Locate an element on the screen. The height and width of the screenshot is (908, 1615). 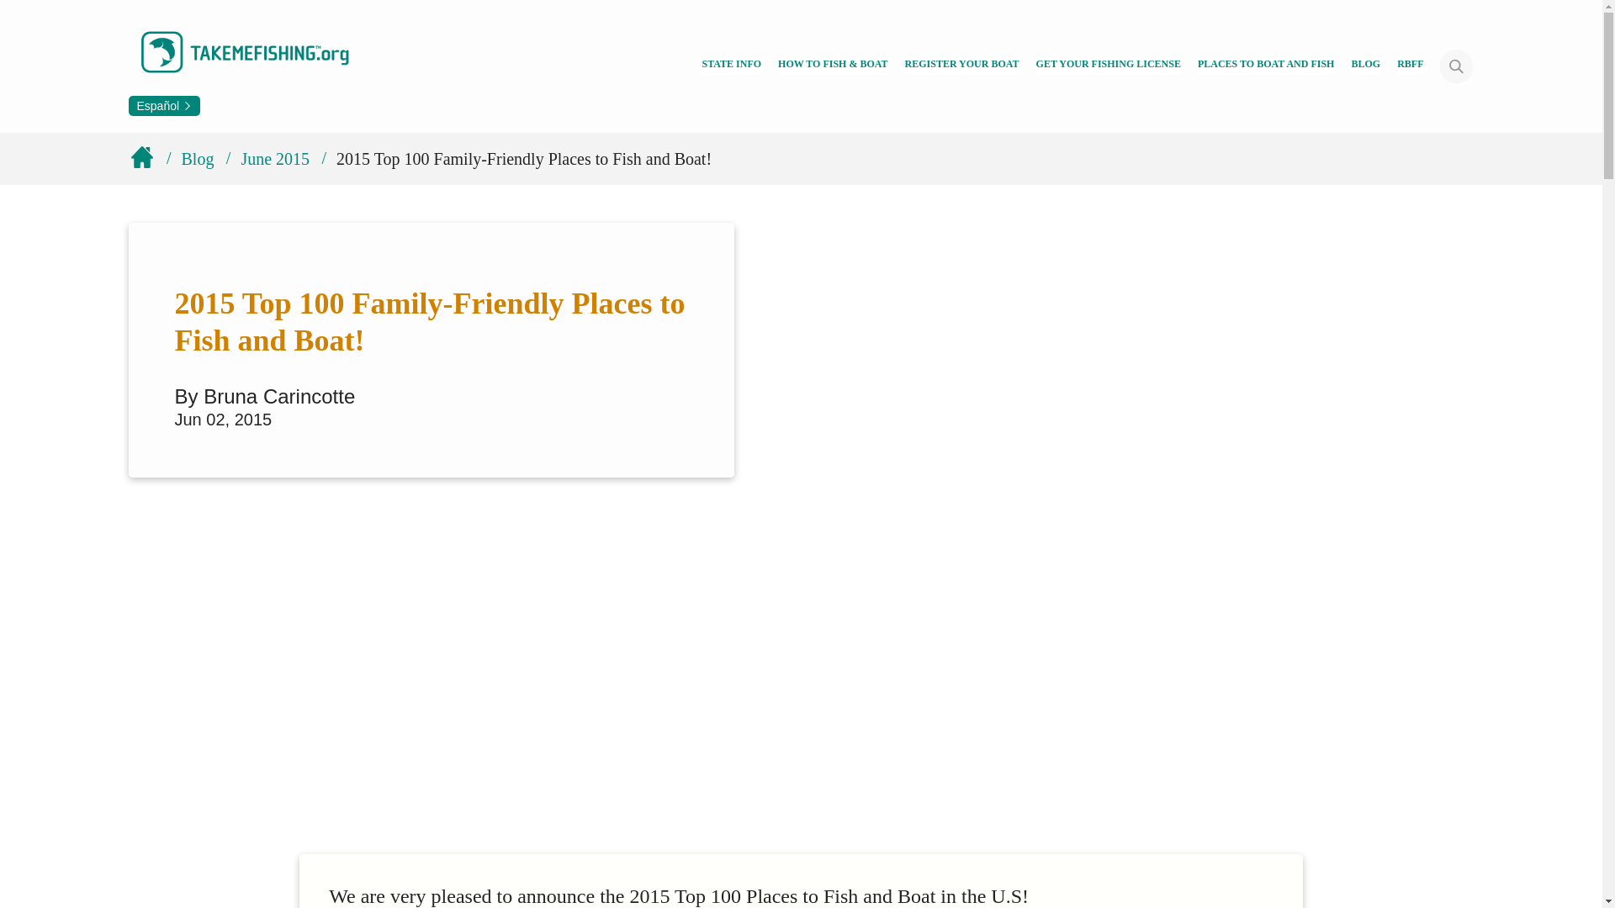
RBFF is located at coordinates (1410, 66).